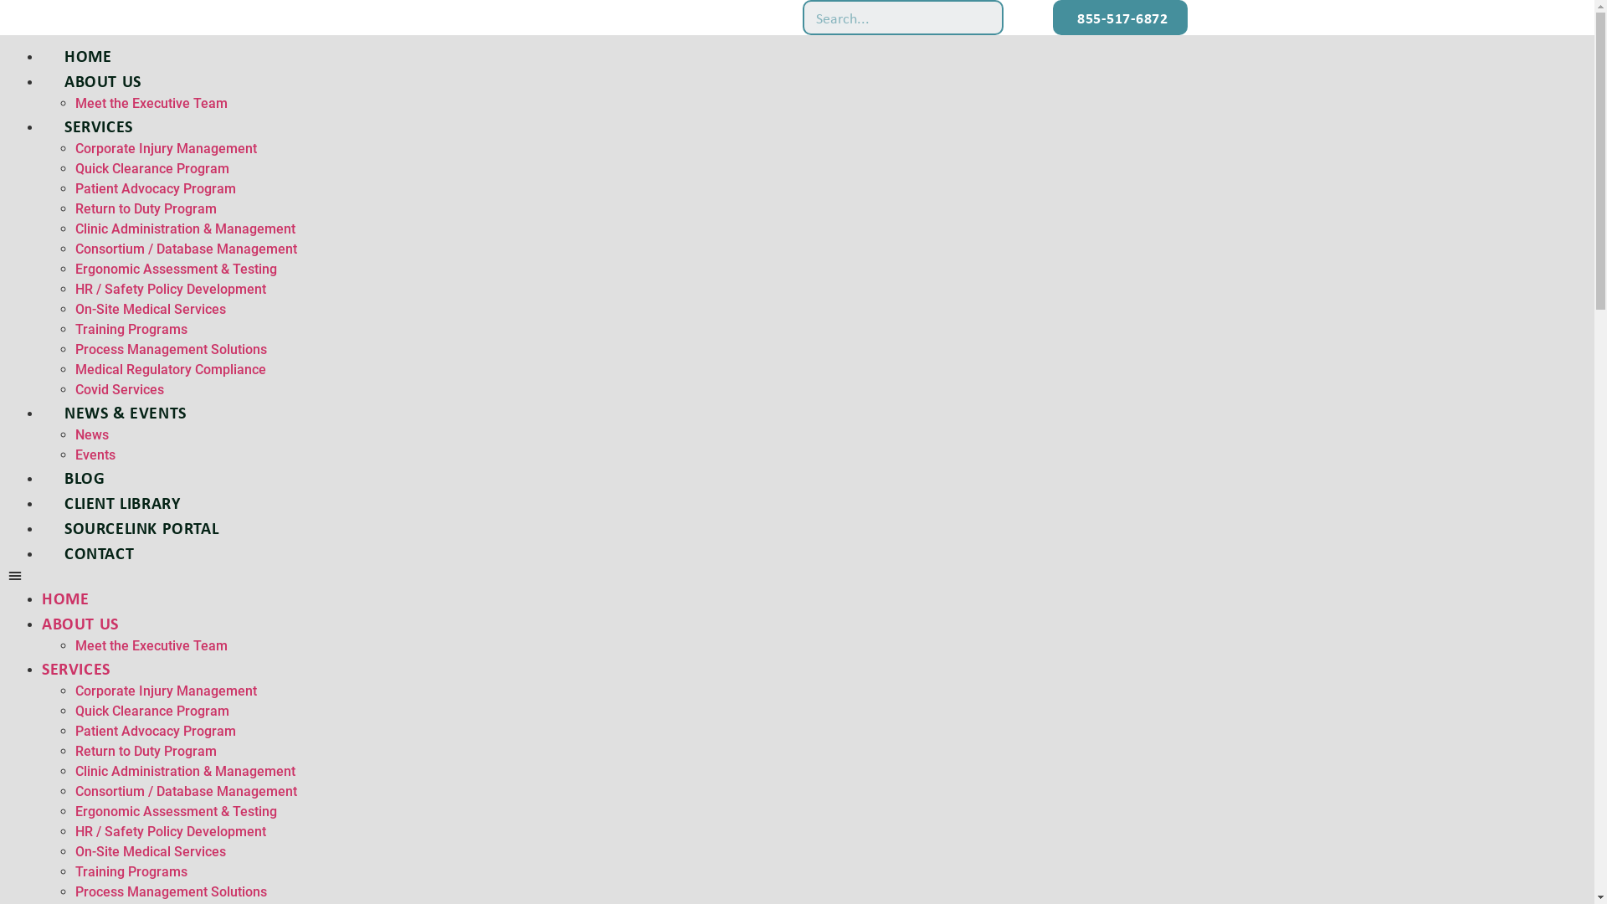  Describe the element at coordinates (151, 104) in the screenshot. I see `Meet the Executive Team` at that location.